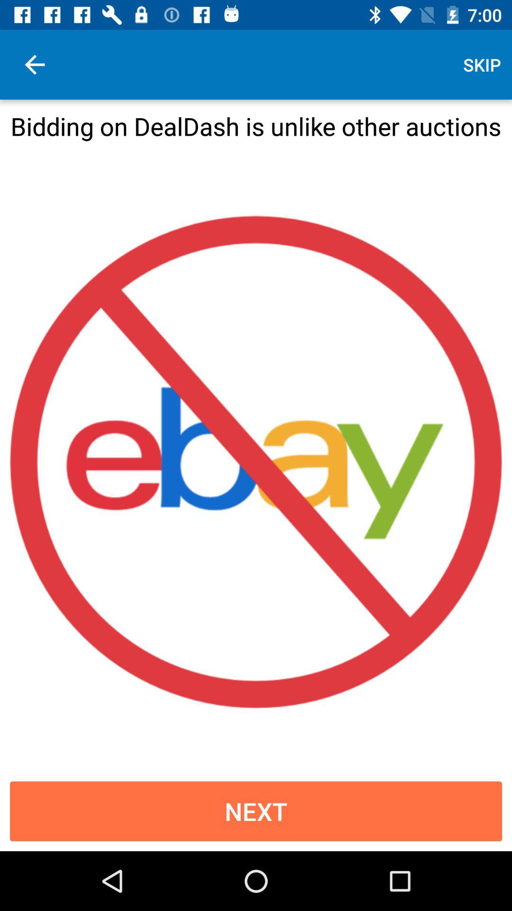  What do you see at coordinates (482, 65) in the screenshot?
I see `tap item above the bidding on dealdash item` at bounding box center [482, 65].